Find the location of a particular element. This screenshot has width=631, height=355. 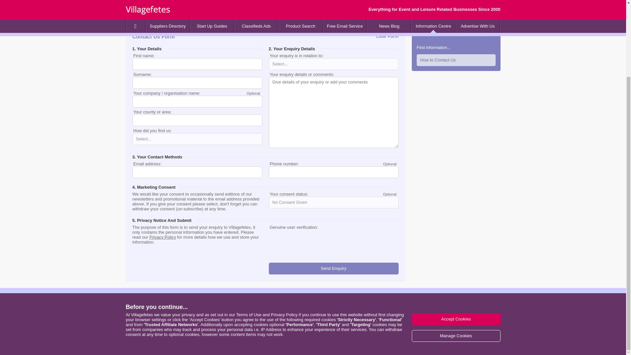

Accessibility and Compatibility is located at coordinates (235, 346).